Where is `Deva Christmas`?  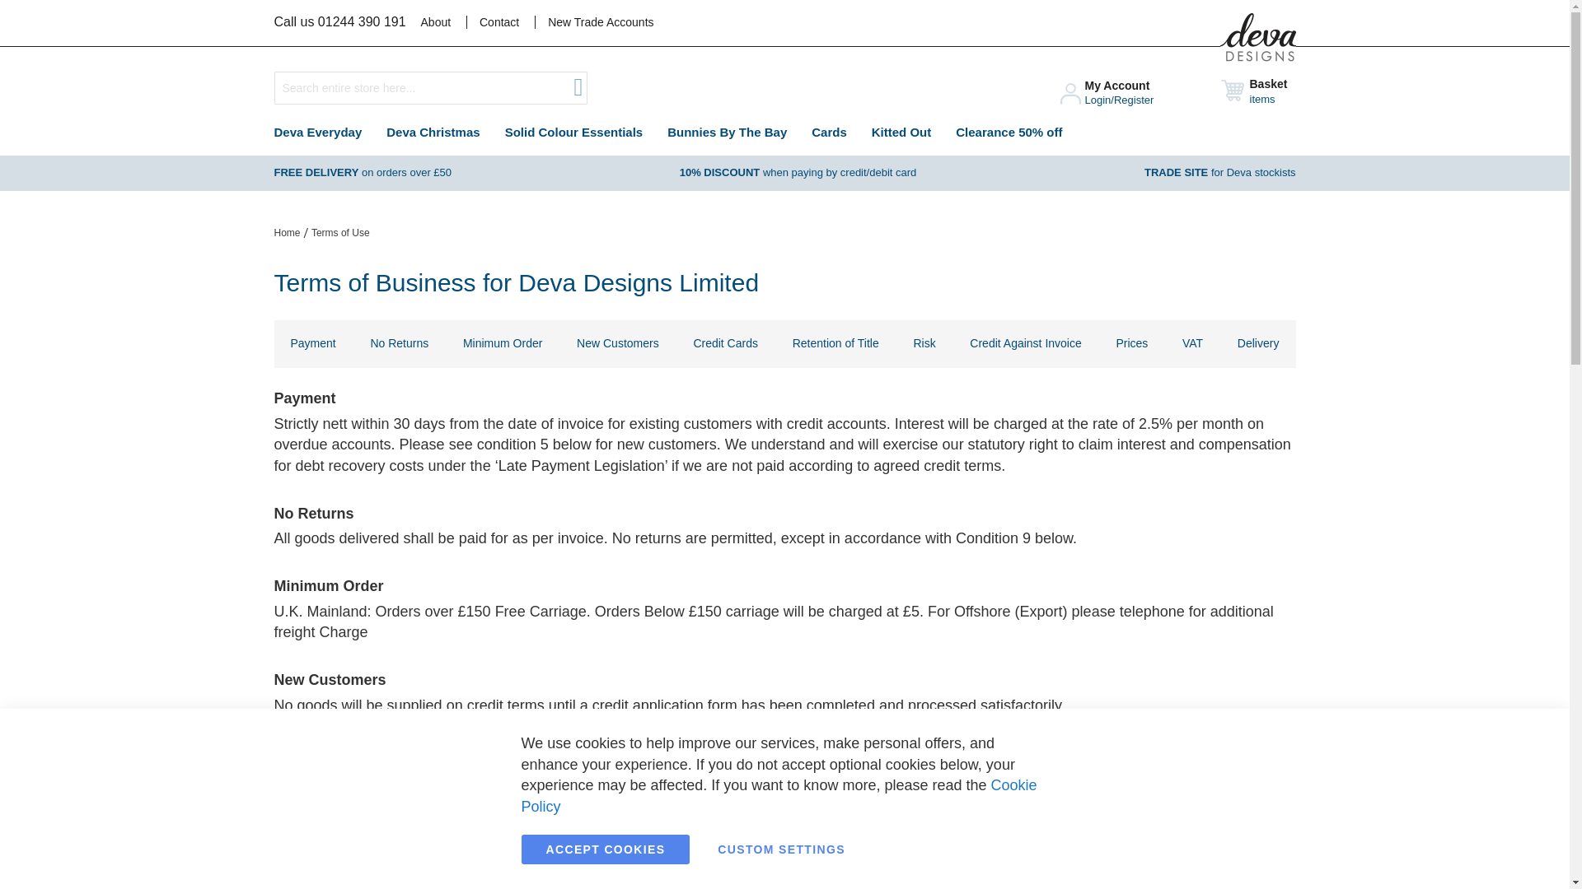 Deva Christmas is located at coordinates (433, 132).